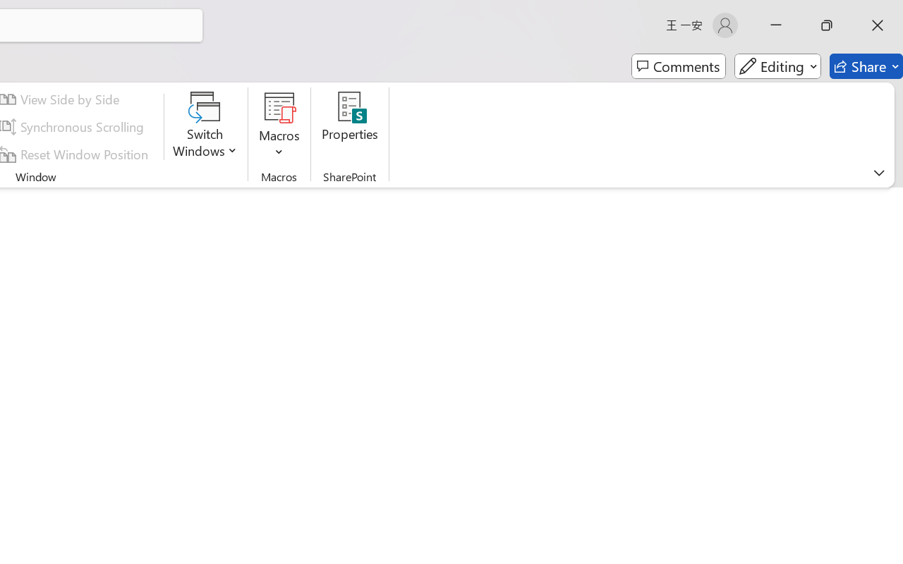 Image resolution: width=903 pixels, height=564 pixels. What do you see at coordinates (279, 147) in the screenshot?
I see `More Options` at bounding box center [279, 147].